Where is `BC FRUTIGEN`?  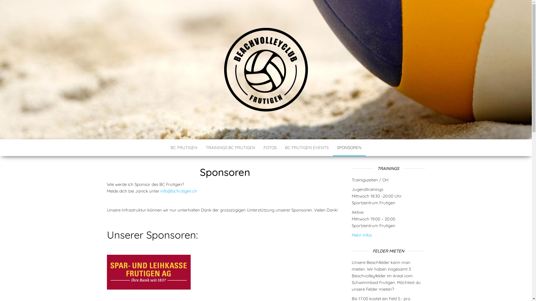
BC FRUTIGEN is located at coordinates (159, 121).